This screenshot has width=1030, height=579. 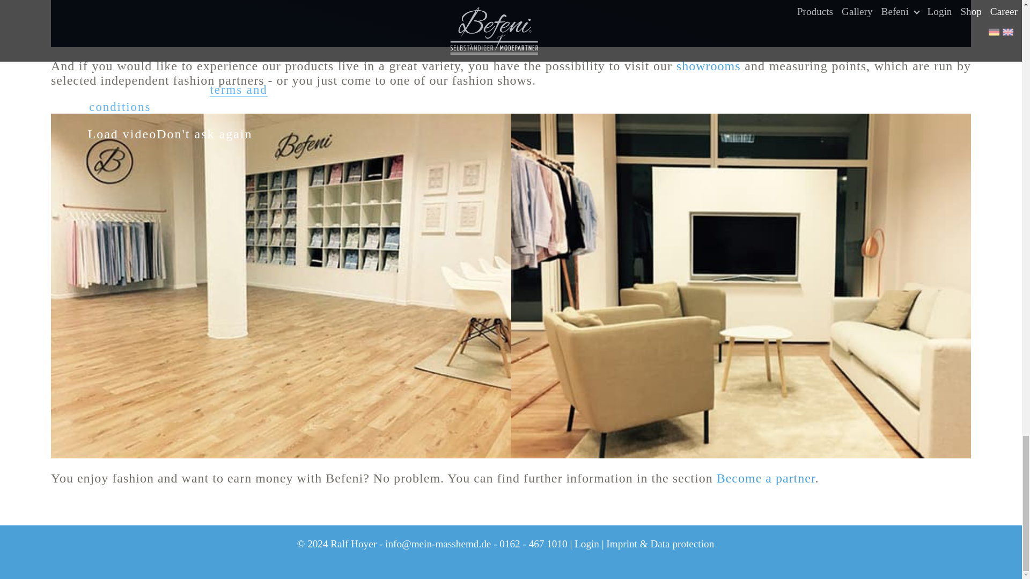 I want to click on terms and conditions, so click(x=178, y=99).